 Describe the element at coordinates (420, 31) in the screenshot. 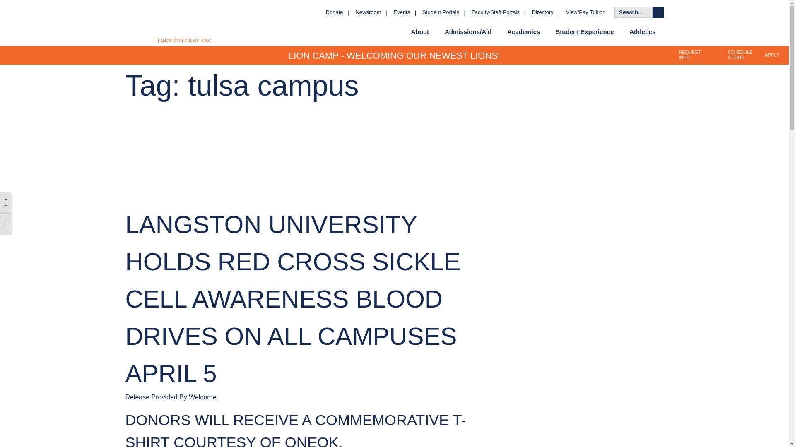

I see `About` at that location.